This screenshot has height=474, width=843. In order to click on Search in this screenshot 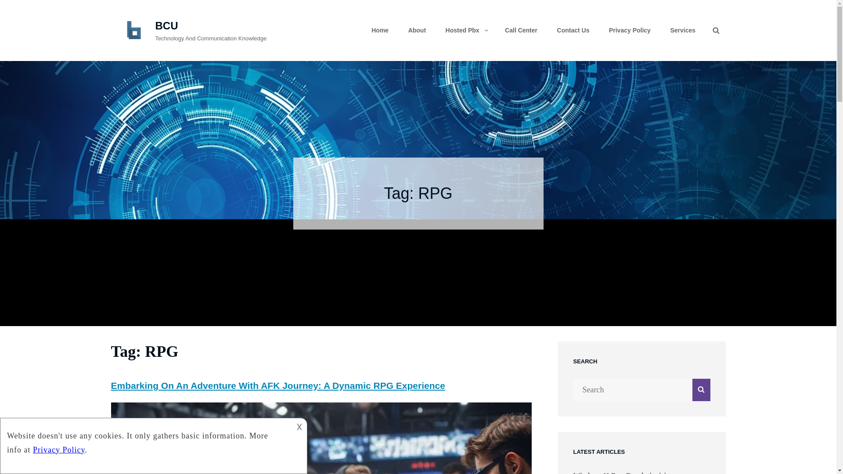, I will do `click(716, 31)`.